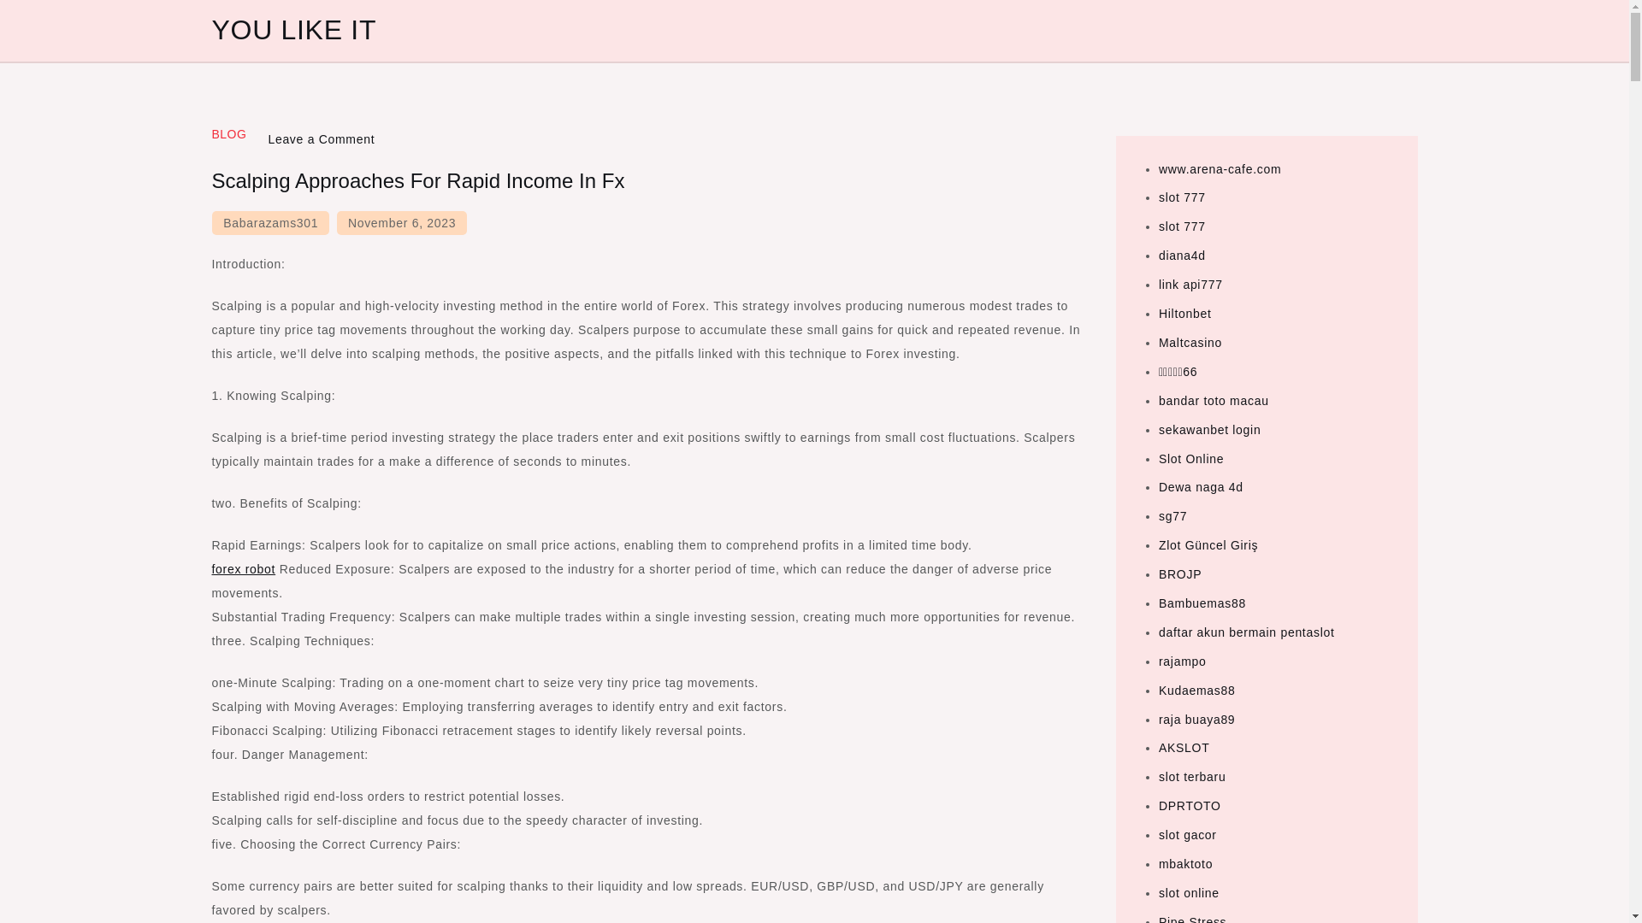  Describe the element at coordinates (1220, 169) in the screenshot. I see `www.arena-cafe.com` at that location.